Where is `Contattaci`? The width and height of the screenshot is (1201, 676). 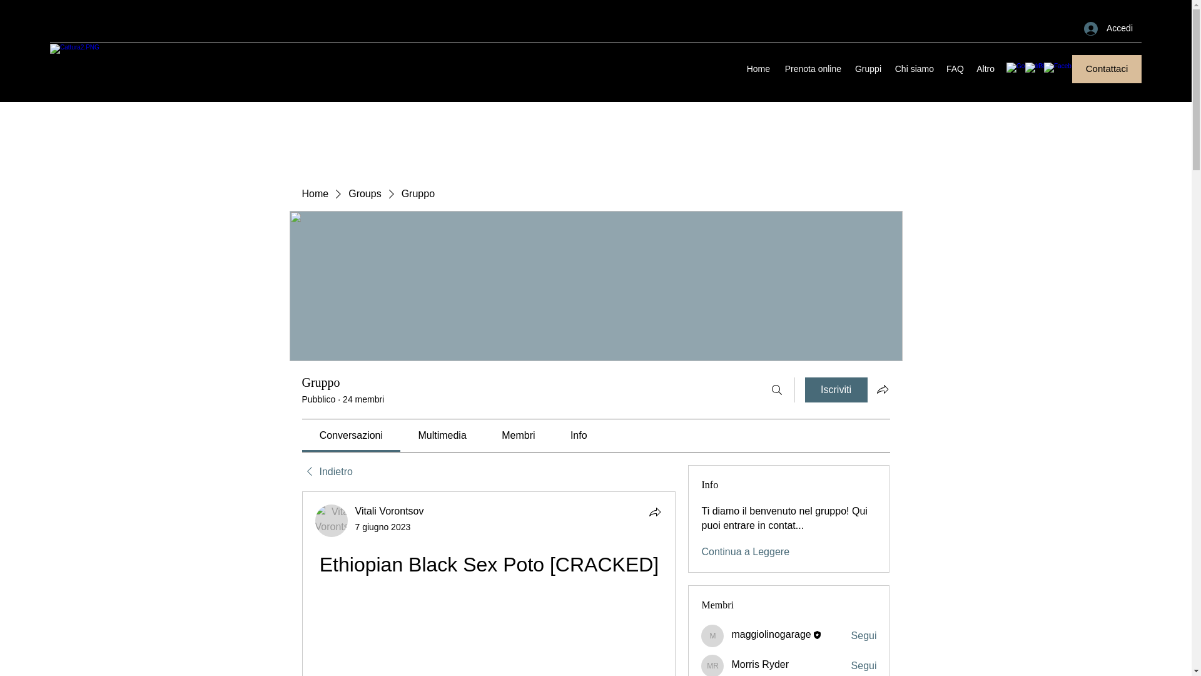
Contattaci is located at coordinates (1107, 69).